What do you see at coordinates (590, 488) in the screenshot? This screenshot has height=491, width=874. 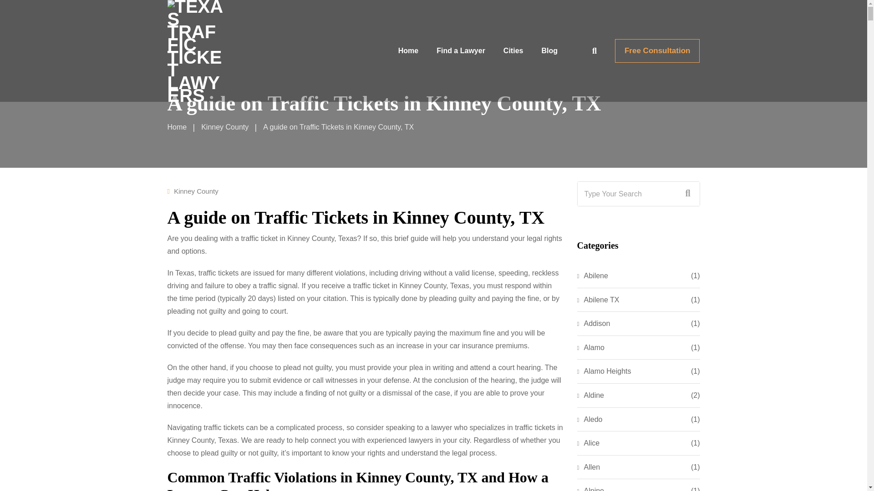 I see `Alpine` at bounding box center [590, 488].